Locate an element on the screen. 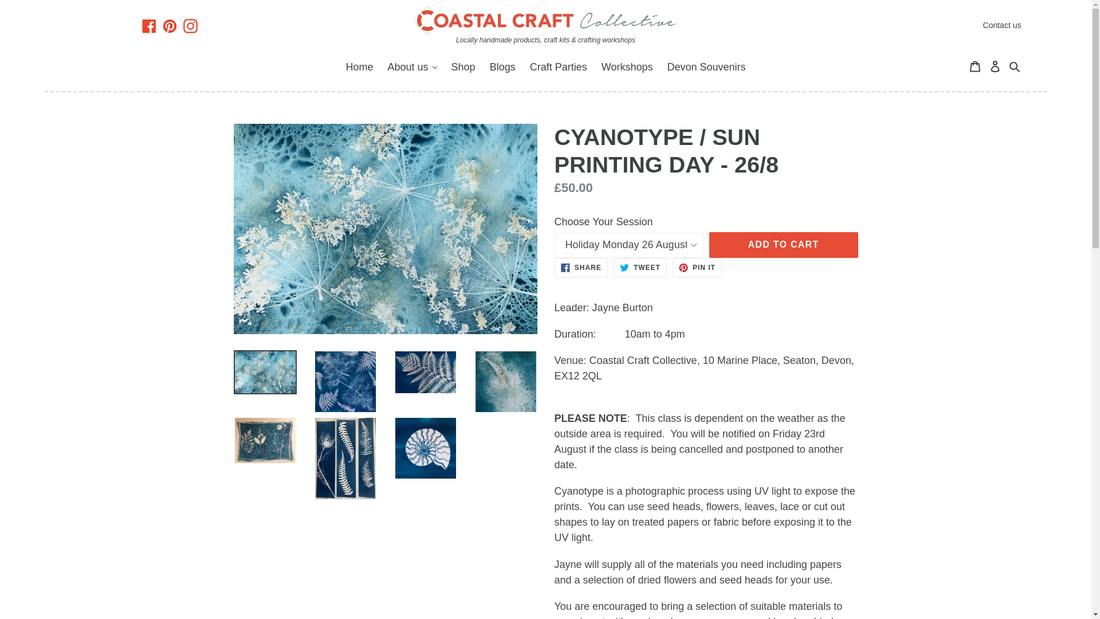  Pinterest is located at coordinates (170, 25).